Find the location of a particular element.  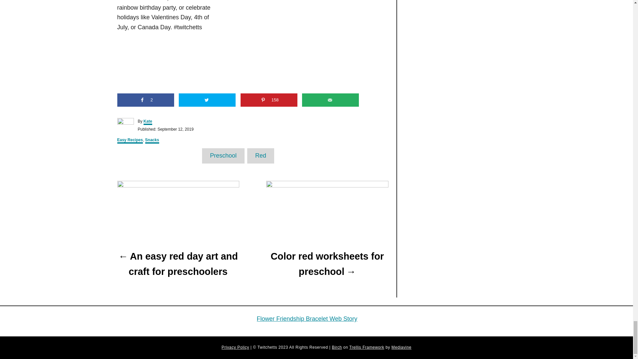

158 is located at coordinates (268, 100).